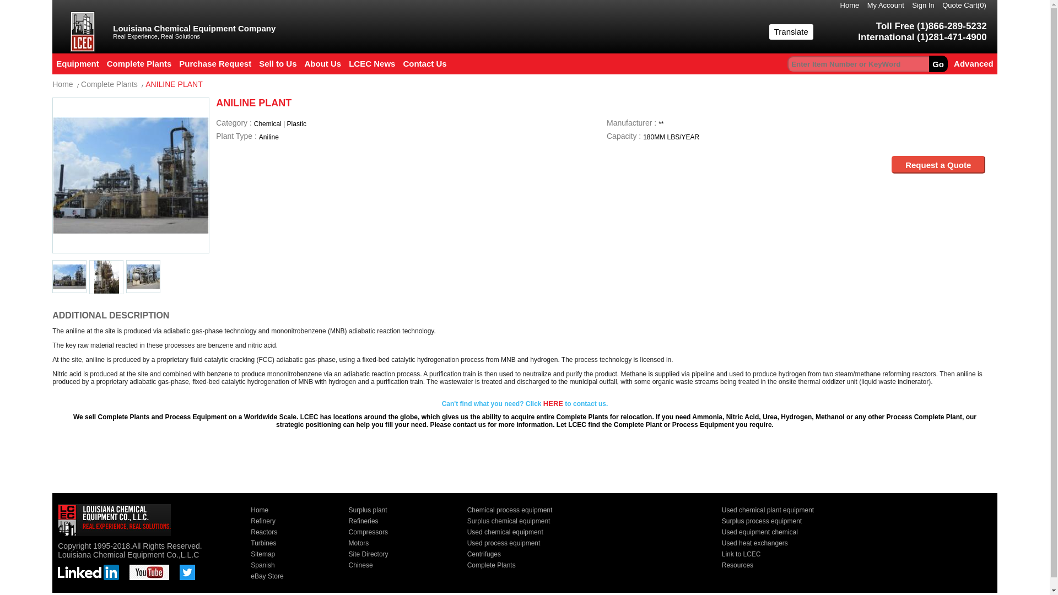 The image size is (1058, 595). Describe the element at coordinates (139, 63) in the screenshot. I see `Complete Plants` at that location.